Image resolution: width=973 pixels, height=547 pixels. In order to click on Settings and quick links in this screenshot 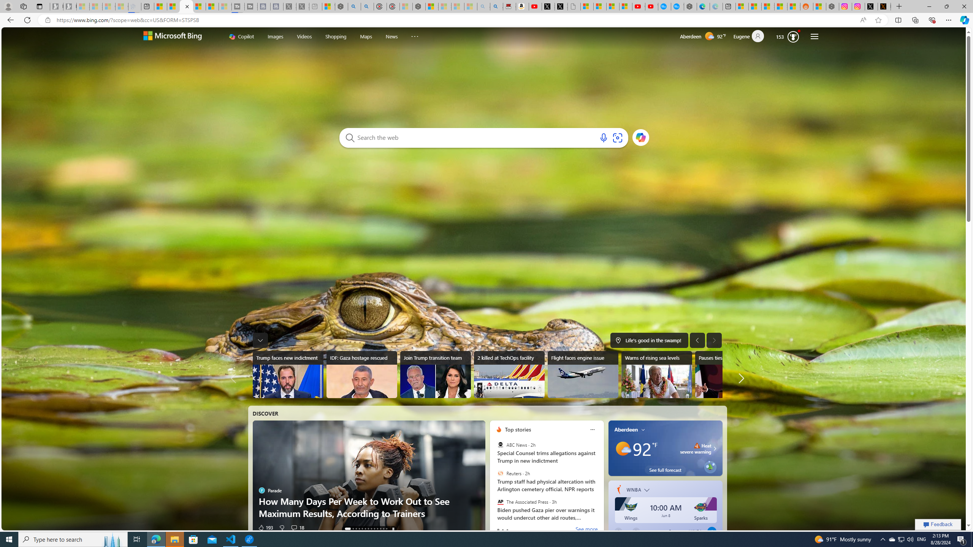, I will do `click(814, 36)`.